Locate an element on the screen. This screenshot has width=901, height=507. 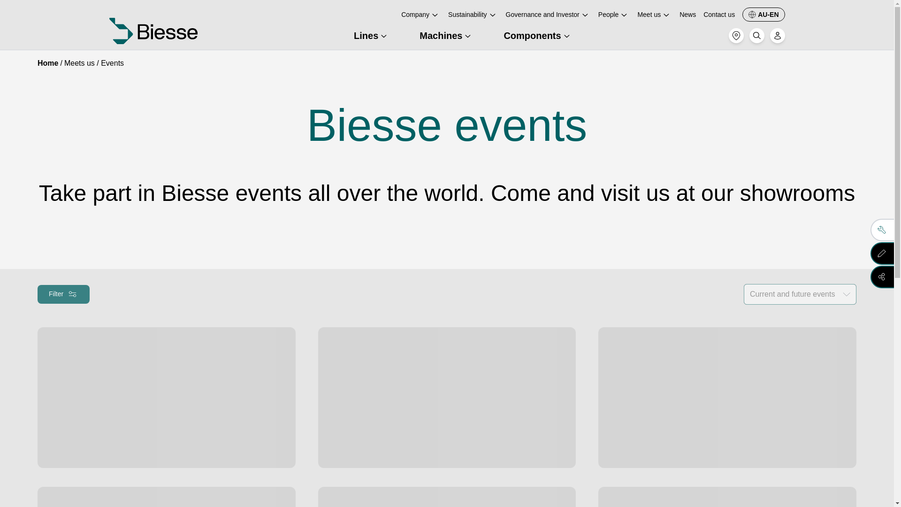
News is located at coordinates (687, 14).